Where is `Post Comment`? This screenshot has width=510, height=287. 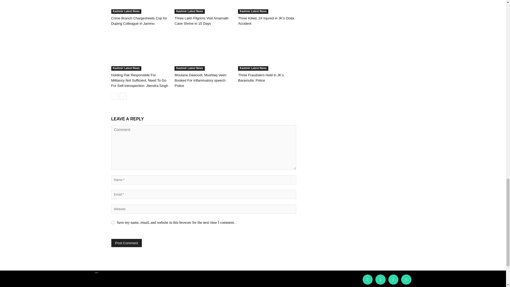 Post Comment is located at coordinates (126, 243).